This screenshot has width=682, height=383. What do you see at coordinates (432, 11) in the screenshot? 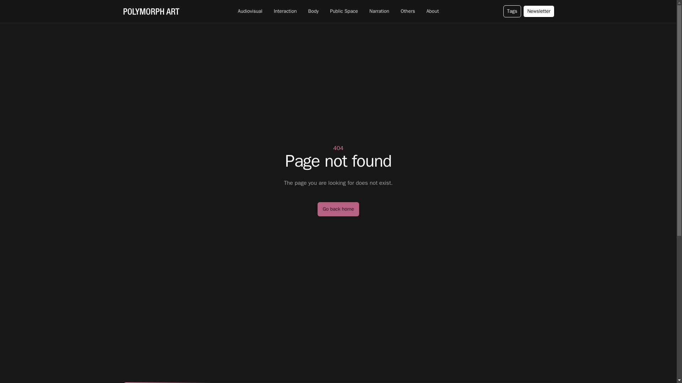
I see `About` at bounding box center [432, 11].